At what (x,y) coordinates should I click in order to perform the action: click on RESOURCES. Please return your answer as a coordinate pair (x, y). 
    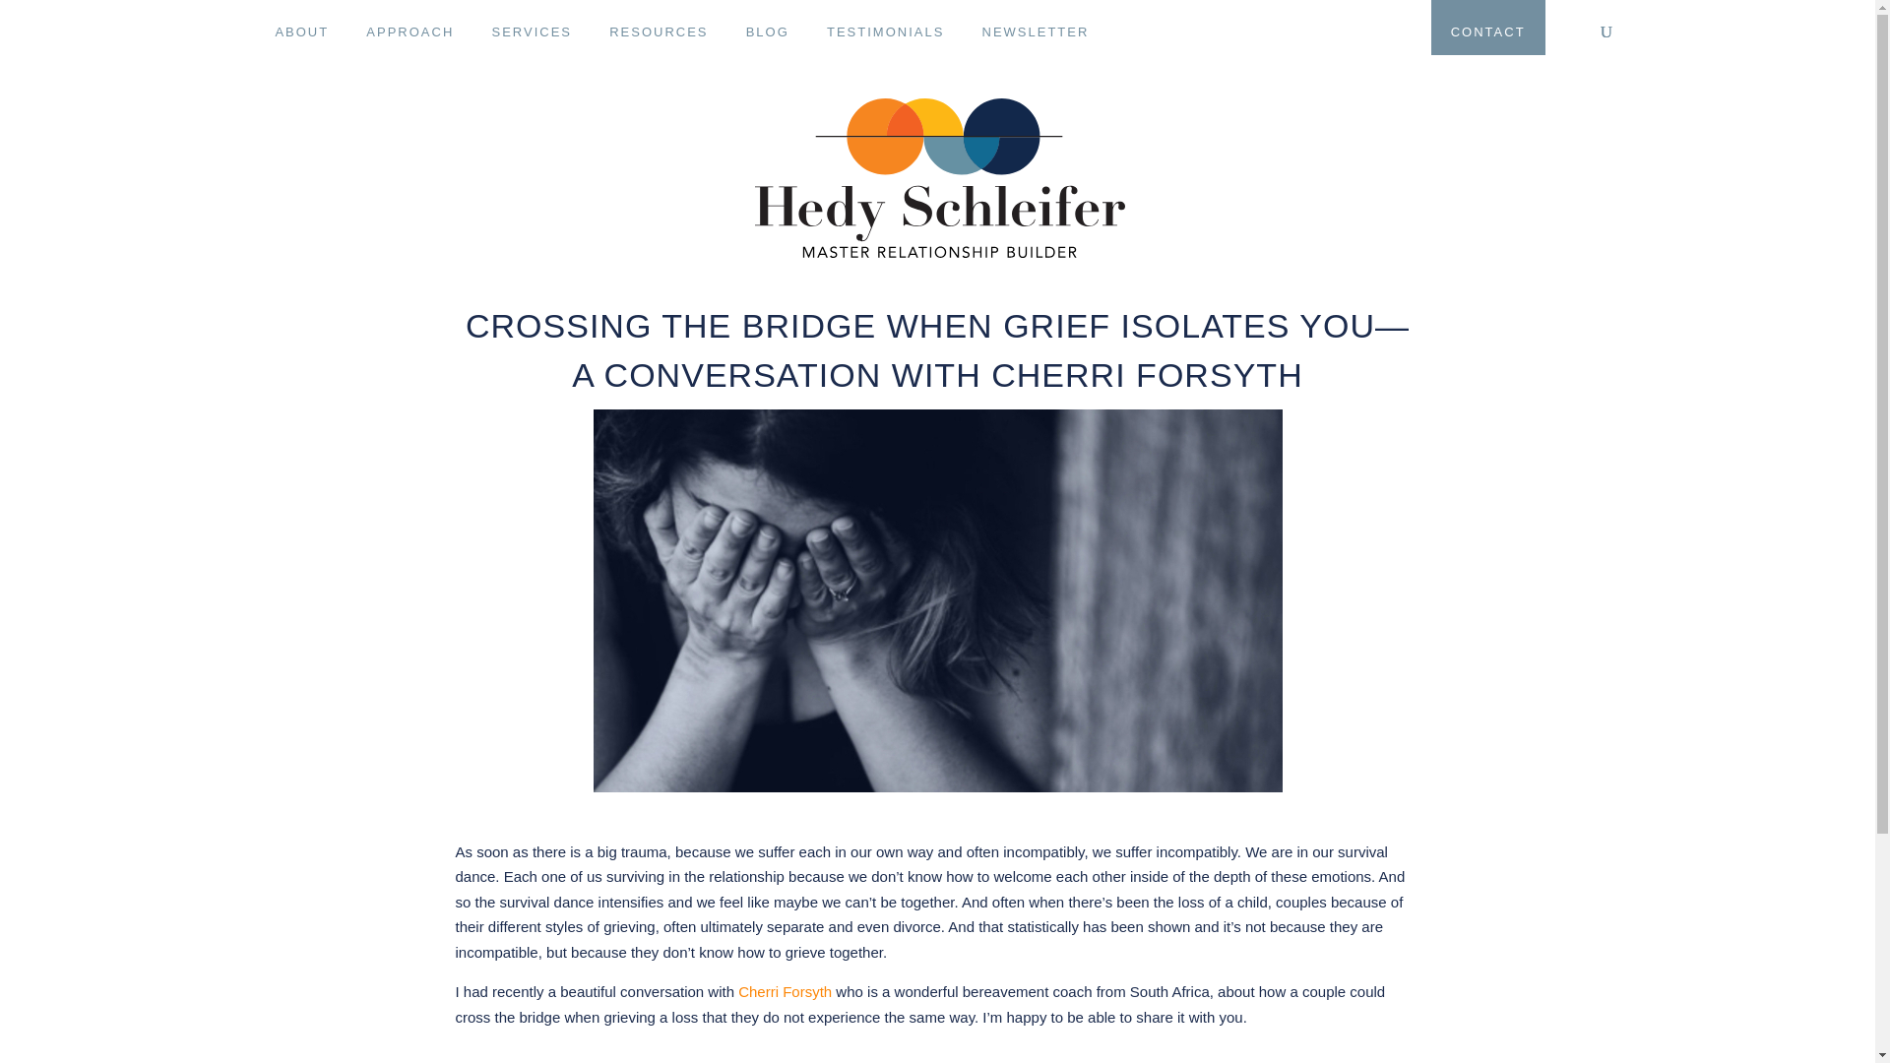
    Looking at the image, I should click on (658, 31).